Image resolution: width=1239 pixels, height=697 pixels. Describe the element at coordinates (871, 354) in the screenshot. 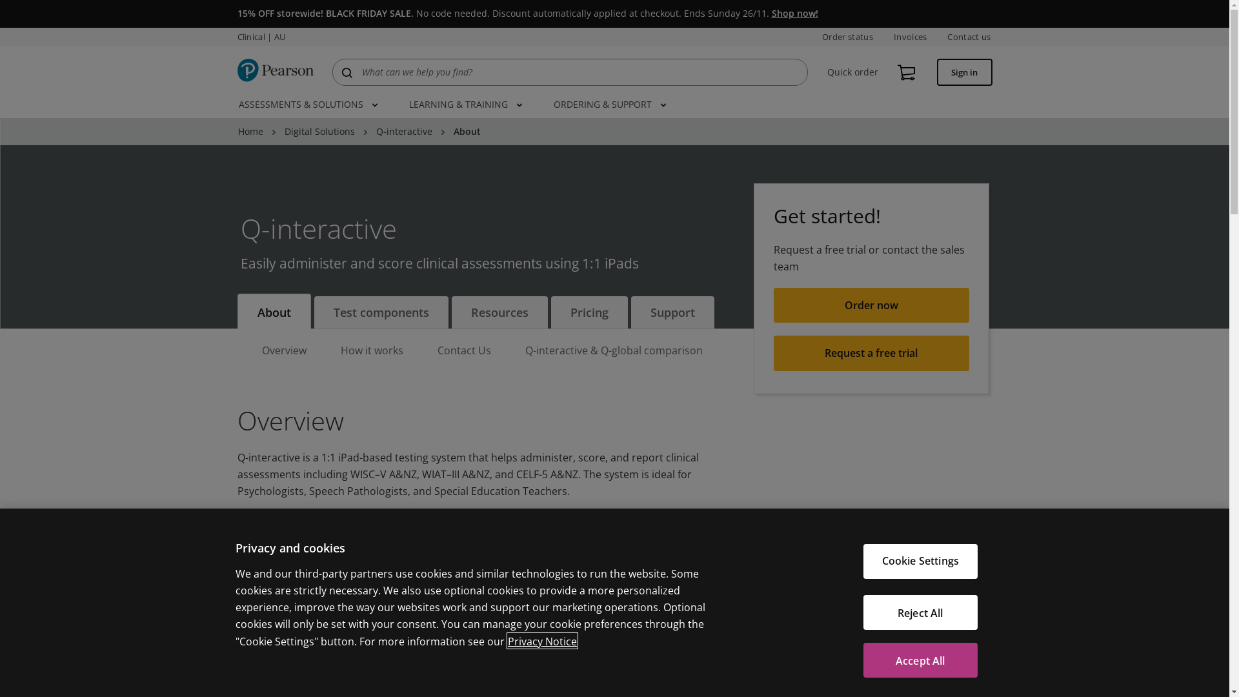

I see `Request a free trial` at that location.